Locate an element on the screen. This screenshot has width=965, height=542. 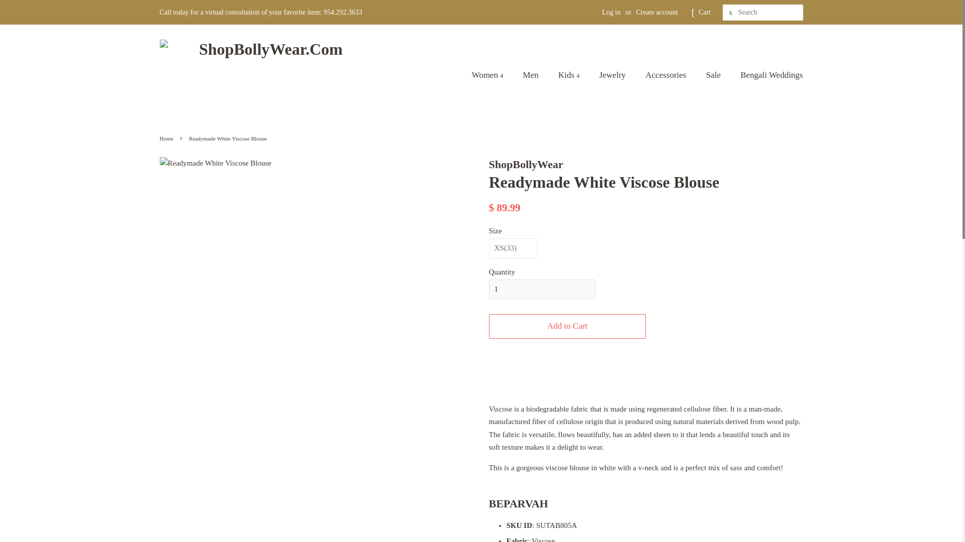
Accessories is located at coordinates (666, 75).